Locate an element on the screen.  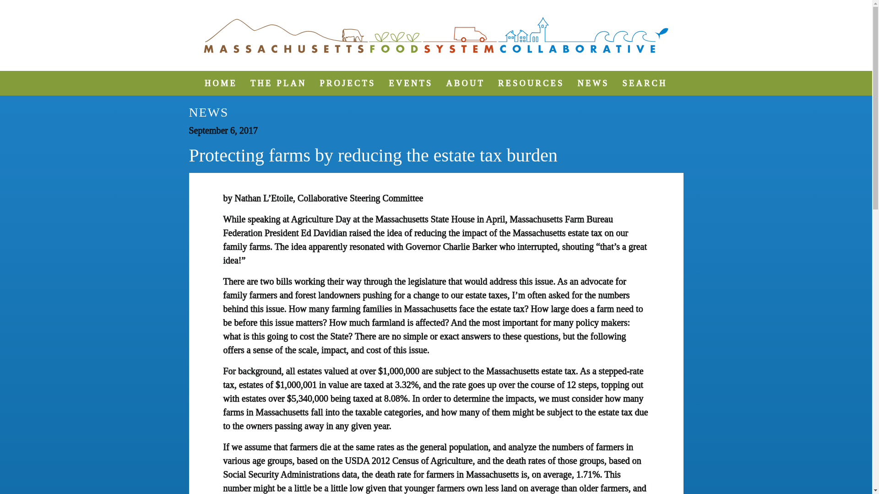
NEWS is located at coordinates (209, 113).